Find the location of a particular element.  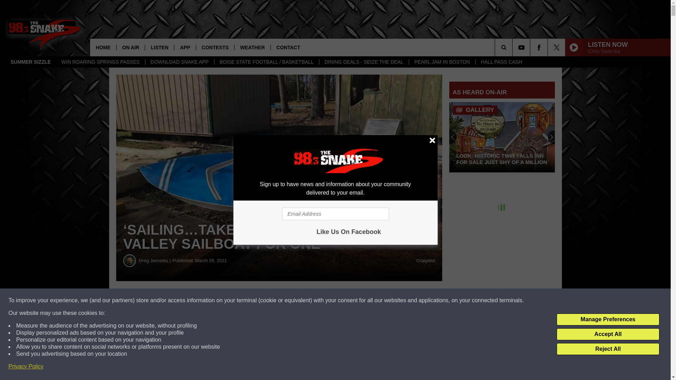

WIN ROARING SPRINGS PASSES is located at coordinates (100, 62).